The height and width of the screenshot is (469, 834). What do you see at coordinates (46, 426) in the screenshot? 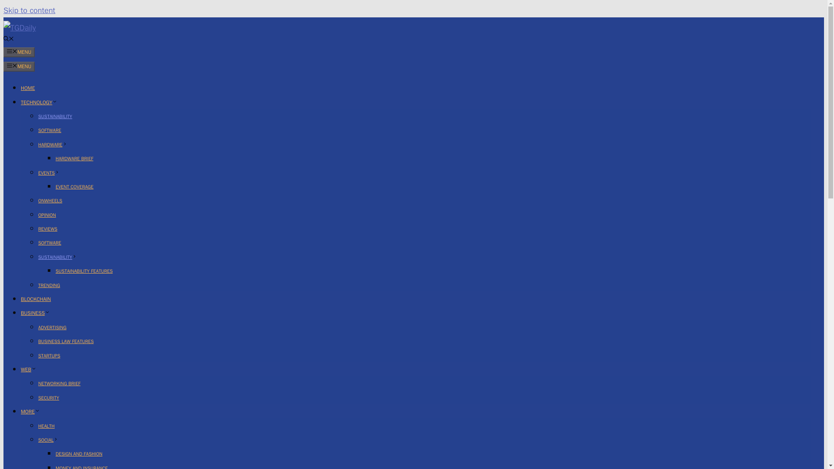
I see `HEALTH` at bounding box center [46, 426].